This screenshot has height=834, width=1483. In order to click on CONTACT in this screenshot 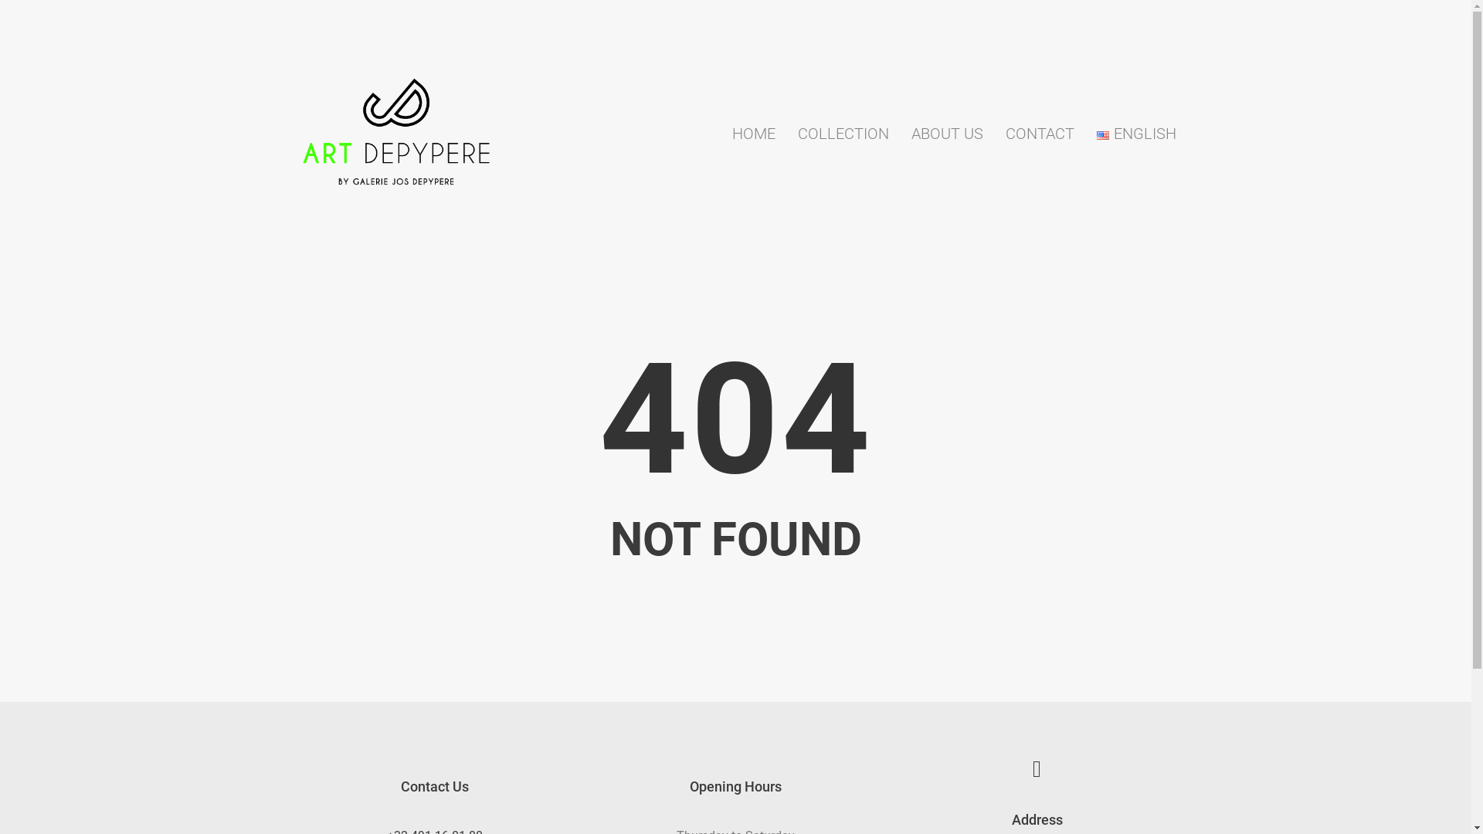, I will do `click(1040, 134)`.